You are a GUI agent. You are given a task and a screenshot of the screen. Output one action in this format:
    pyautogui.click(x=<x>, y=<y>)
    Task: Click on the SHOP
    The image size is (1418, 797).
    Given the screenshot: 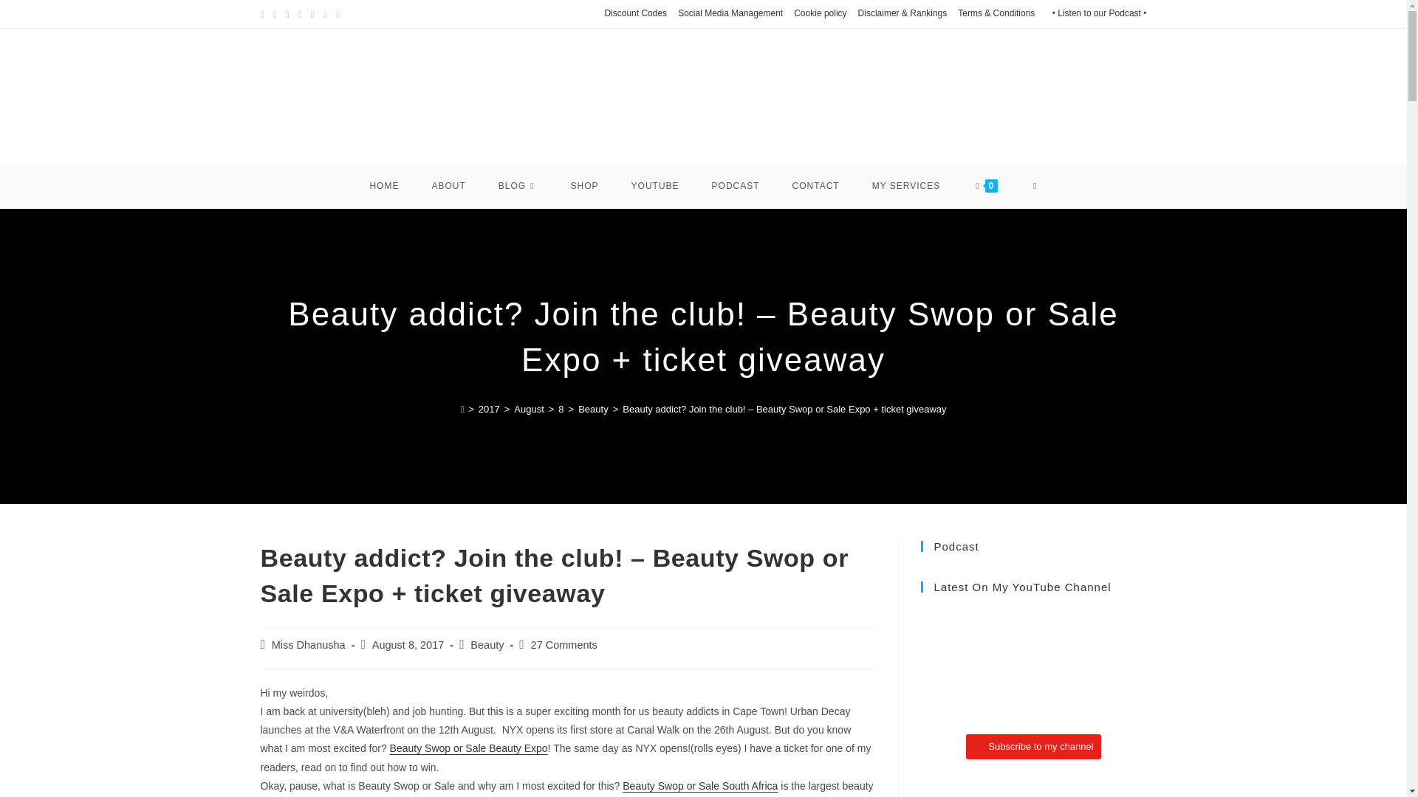 What is the action you would take?
    pyautogui.click(x=585, y=186)
    